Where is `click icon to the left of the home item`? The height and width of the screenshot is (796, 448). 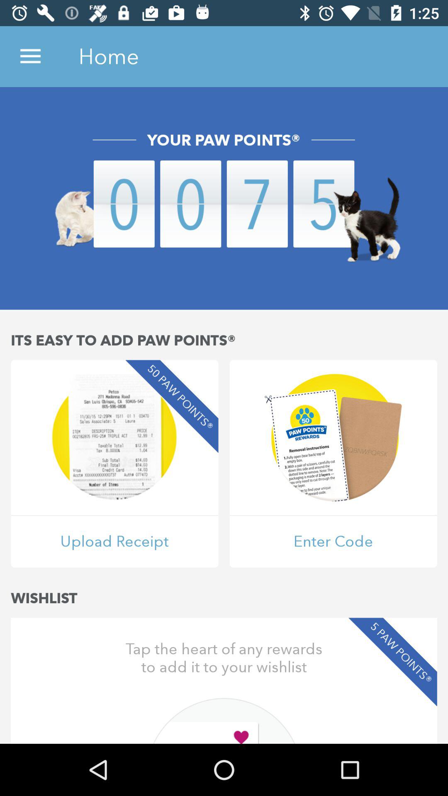
click icon to the left of the home item is located at coordinates (30, 56).